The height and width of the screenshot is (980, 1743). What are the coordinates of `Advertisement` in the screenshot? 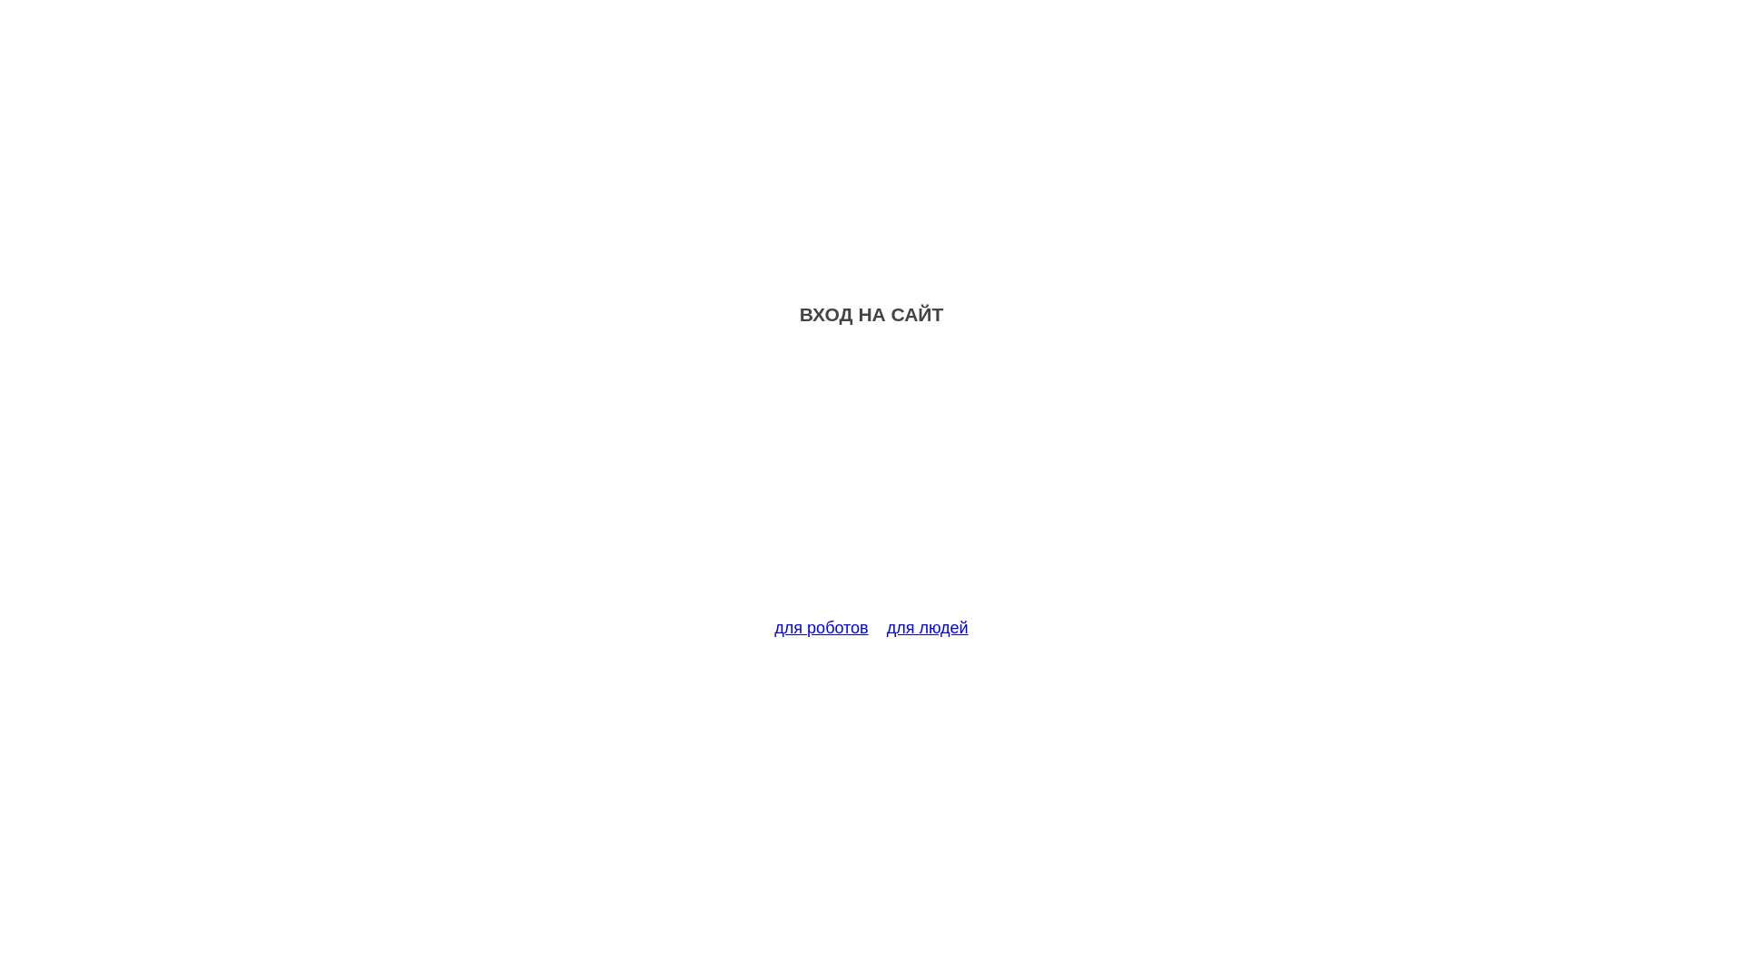 It's located at (871, 483).